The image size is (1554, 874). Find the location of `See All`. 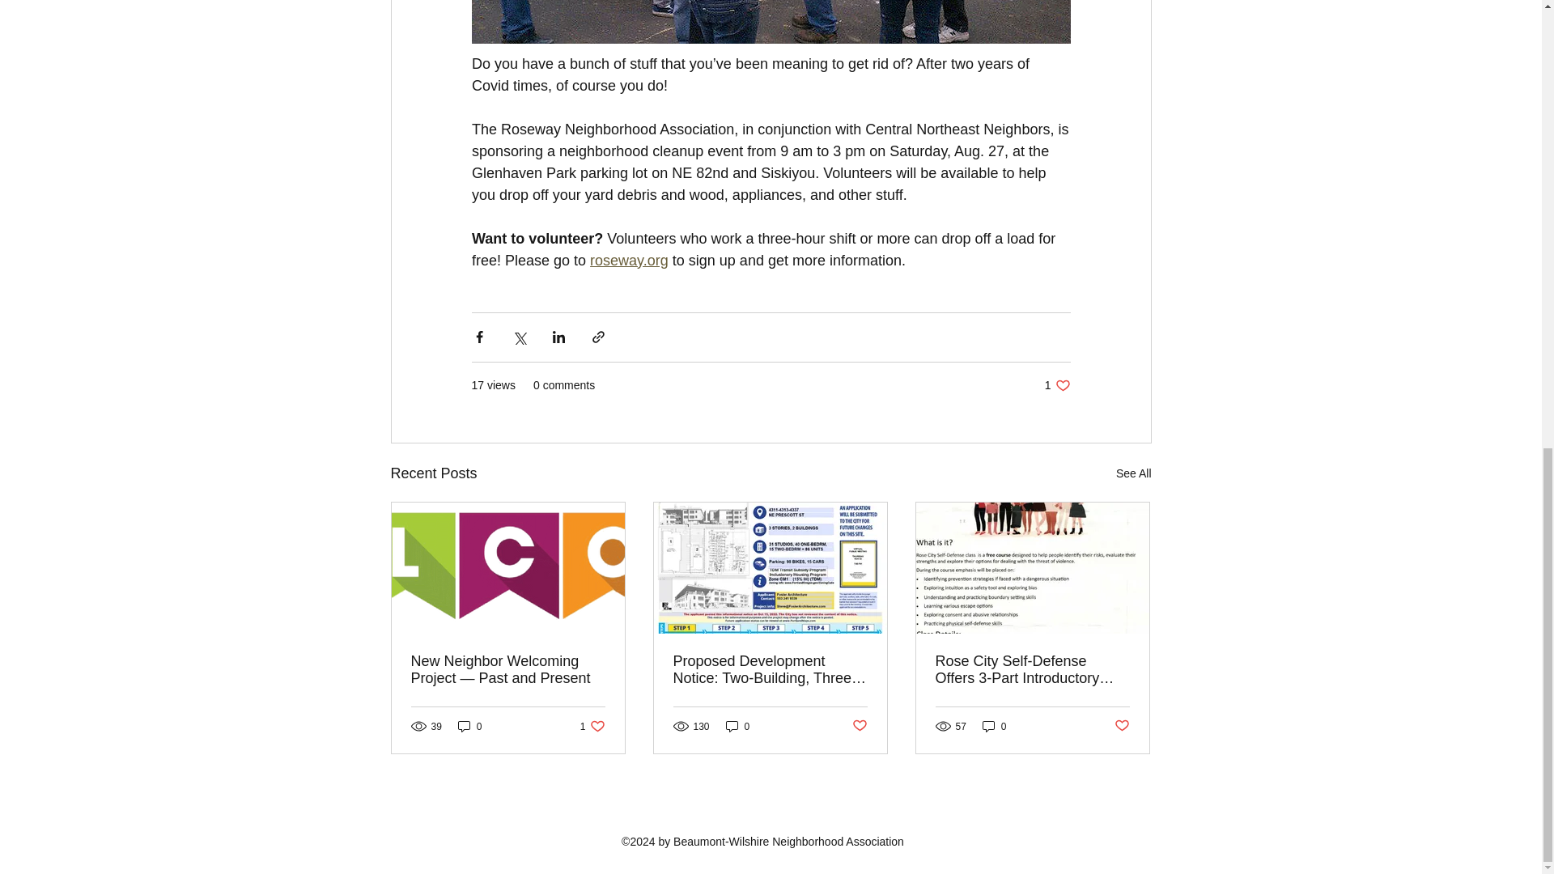

See All is located at coordinates (469, 726).